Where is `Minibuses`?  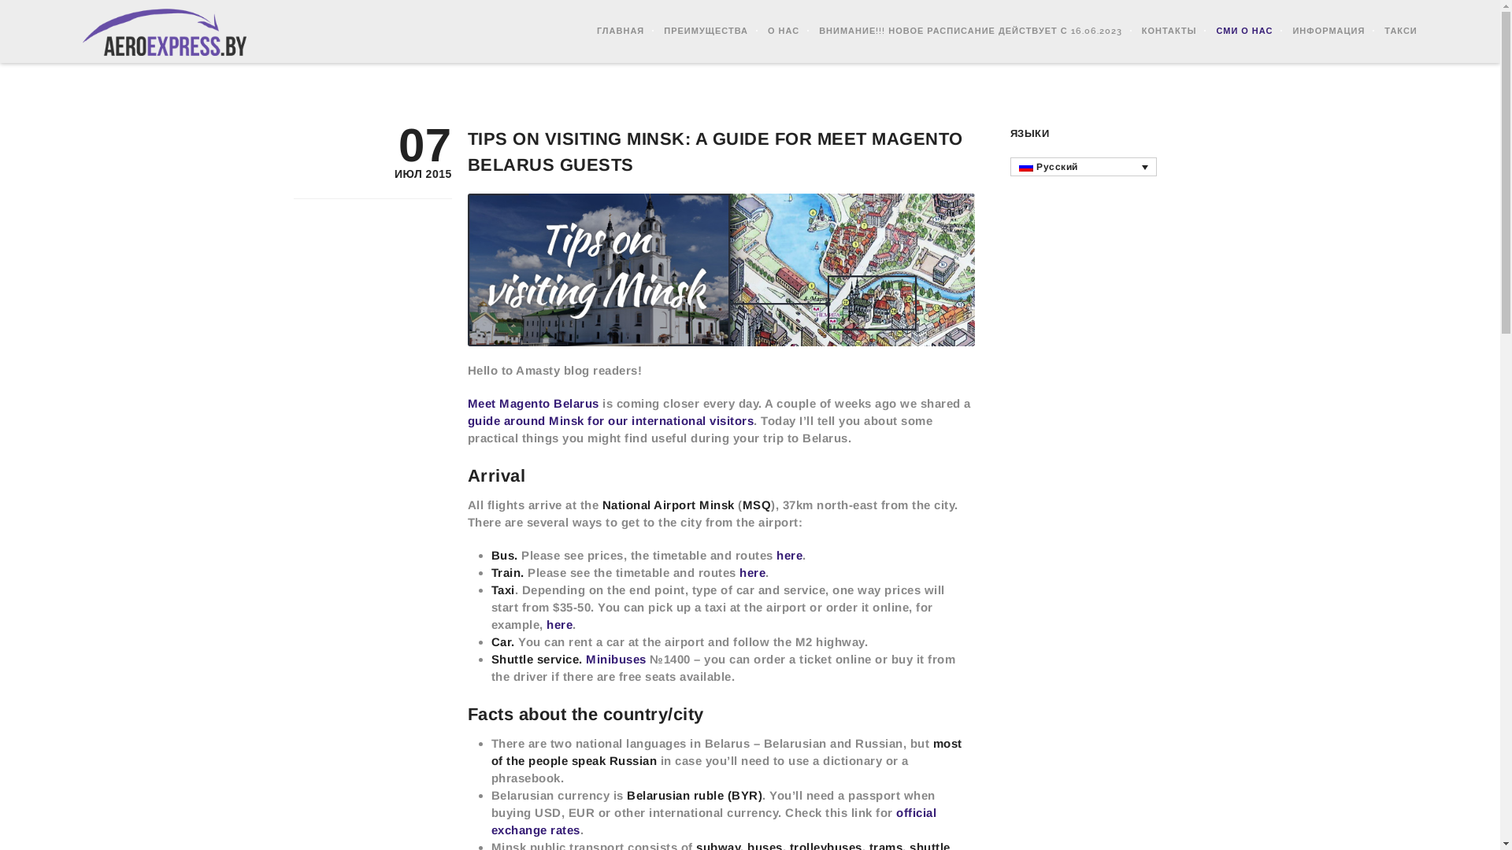
Minibuses is located at coordinates (616, 660).